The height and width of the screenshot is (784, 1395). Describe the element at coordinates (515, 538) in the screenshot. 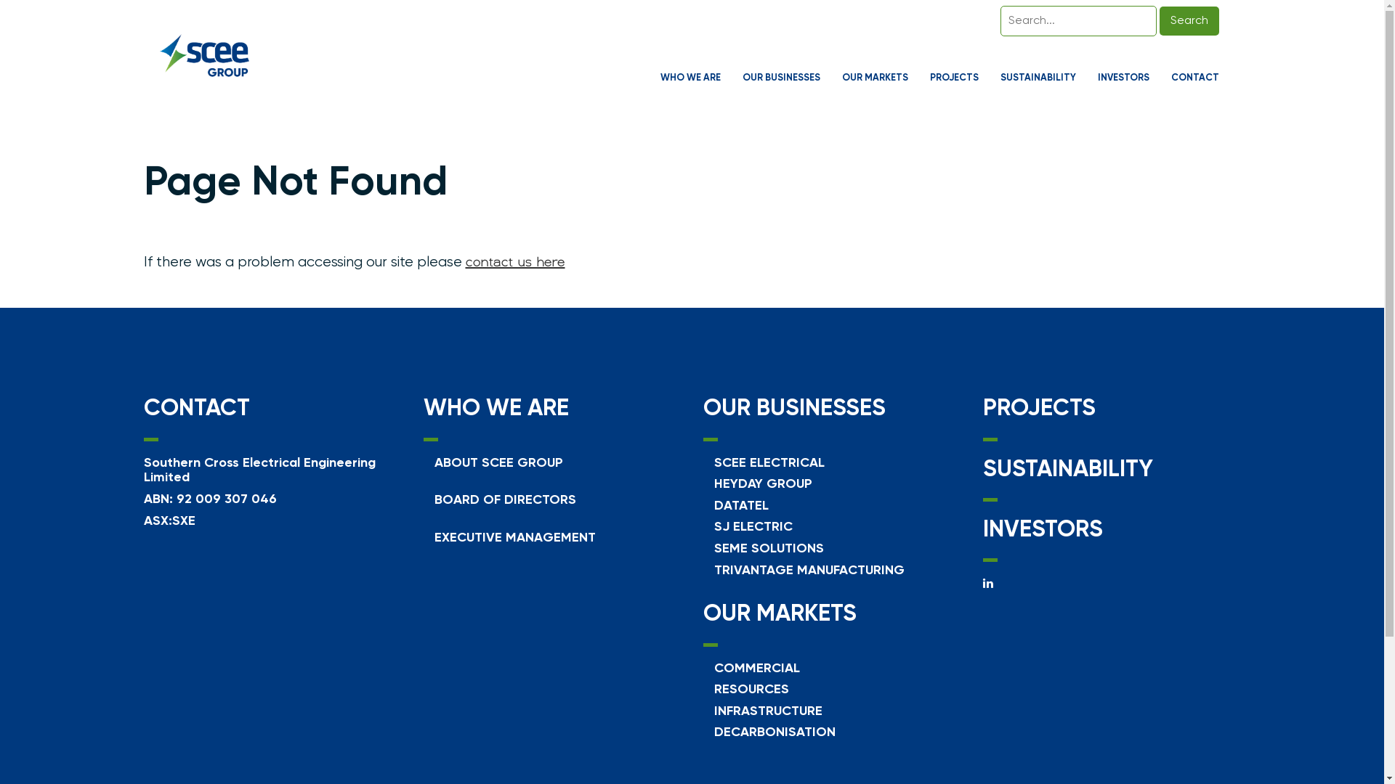

I see `EXECUTIVE MANAGEMENT` at that location.